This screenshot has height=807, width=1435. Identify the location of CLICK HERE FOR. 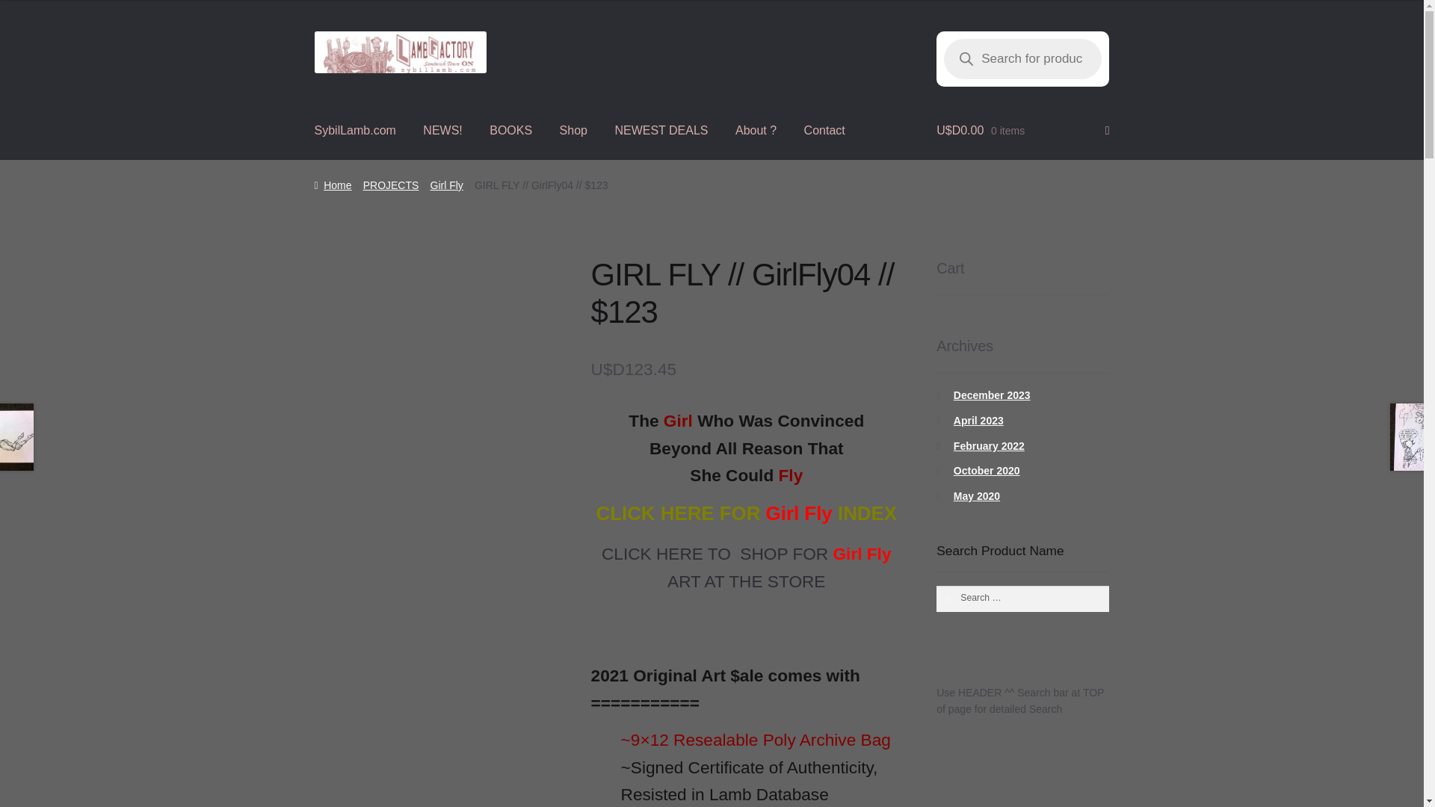
(680, 513).